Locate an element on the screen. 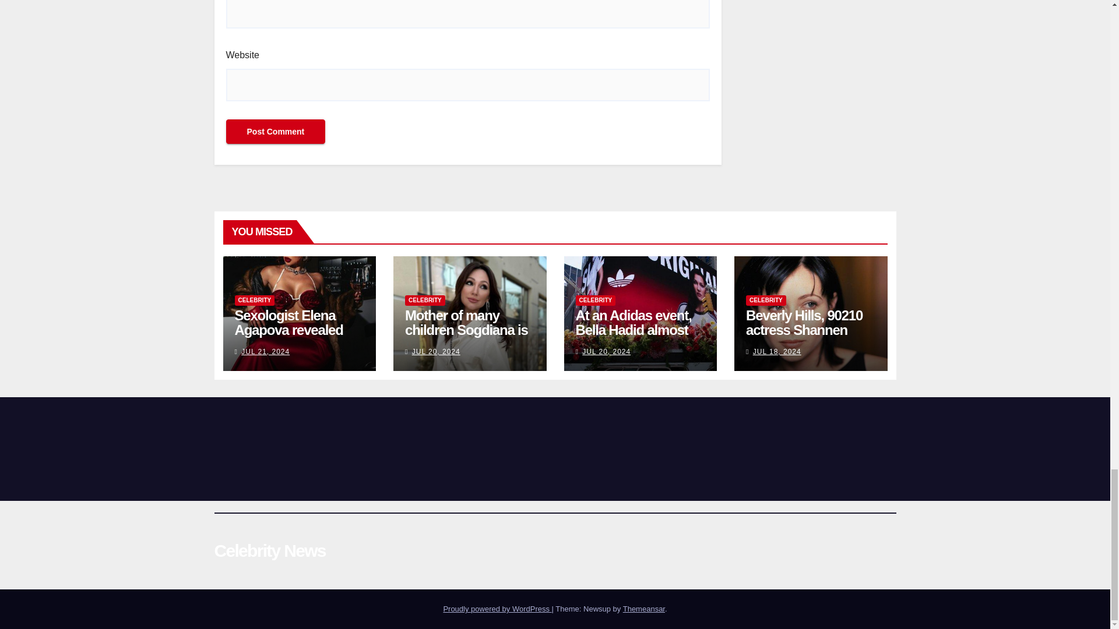 The width and height of the screenshot is (1119, 629). JUL 21, 2024 is located at coordinates (266, 352).